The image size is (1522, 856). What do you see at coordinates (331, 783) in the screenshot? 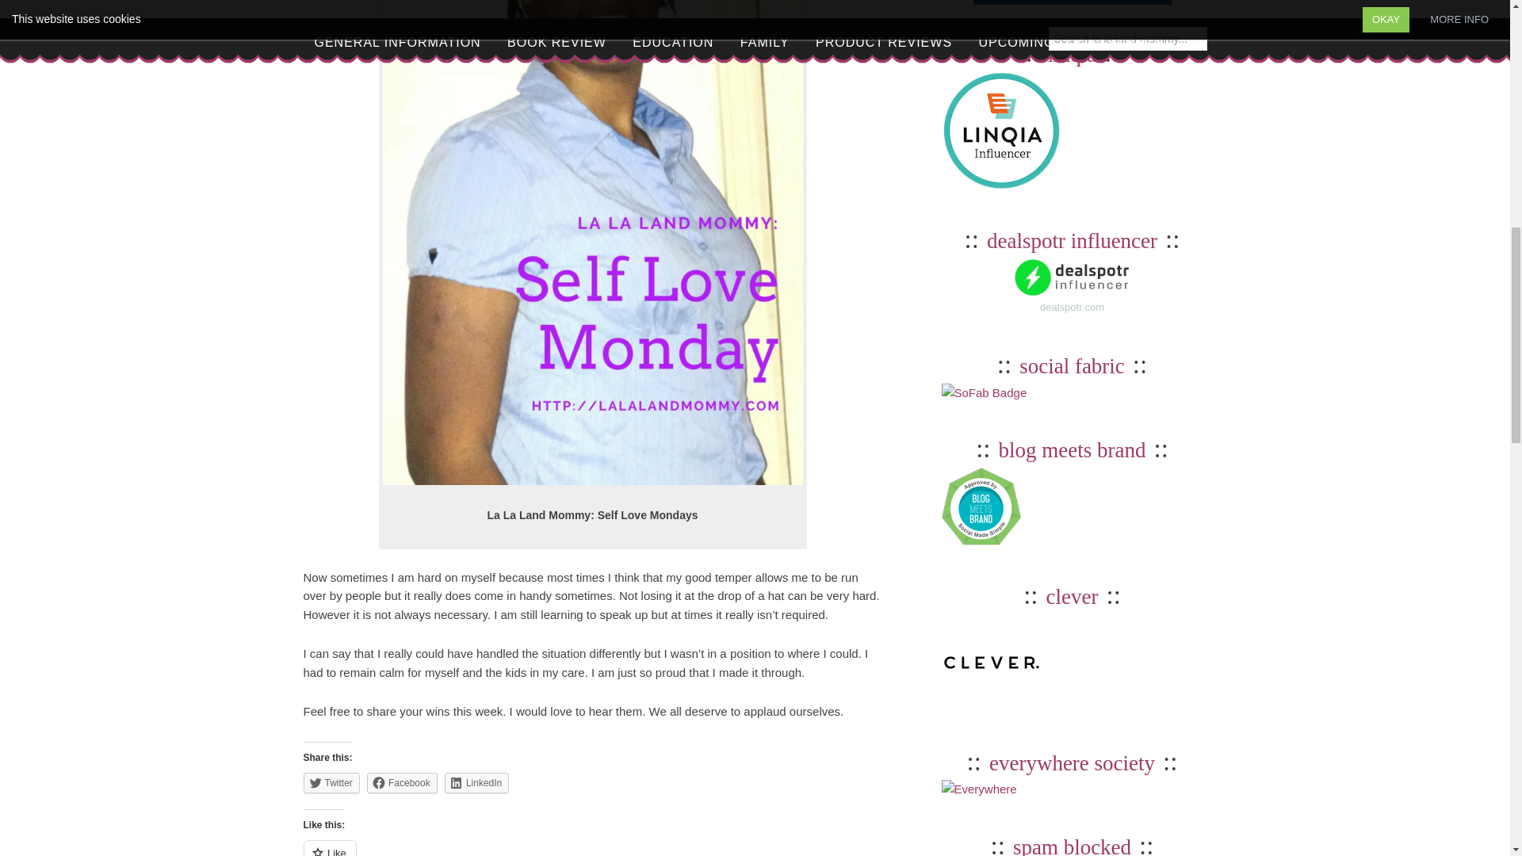
I see `Click to share on Twitter` at bounding box center [331, 783].